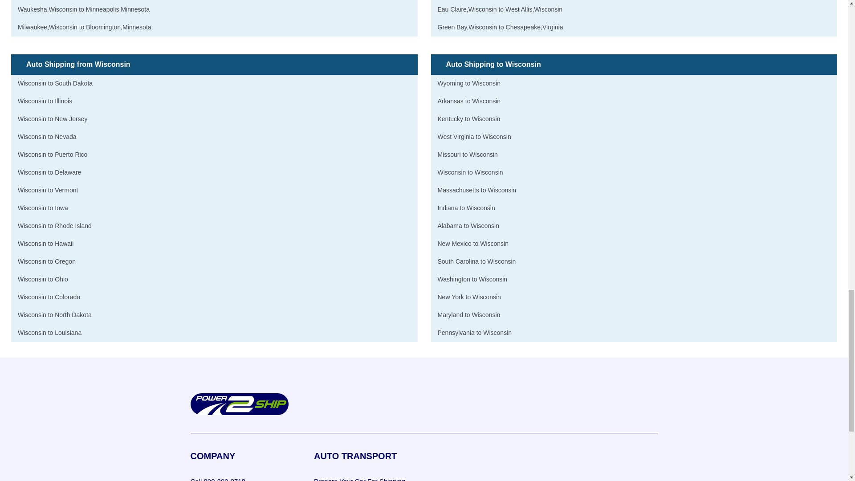 The height and width of the screenshot is (481, 855). Describe the element at coordinates (214, 119) in the screenshot. I see `Wisconsin to New Jersey` at that location.